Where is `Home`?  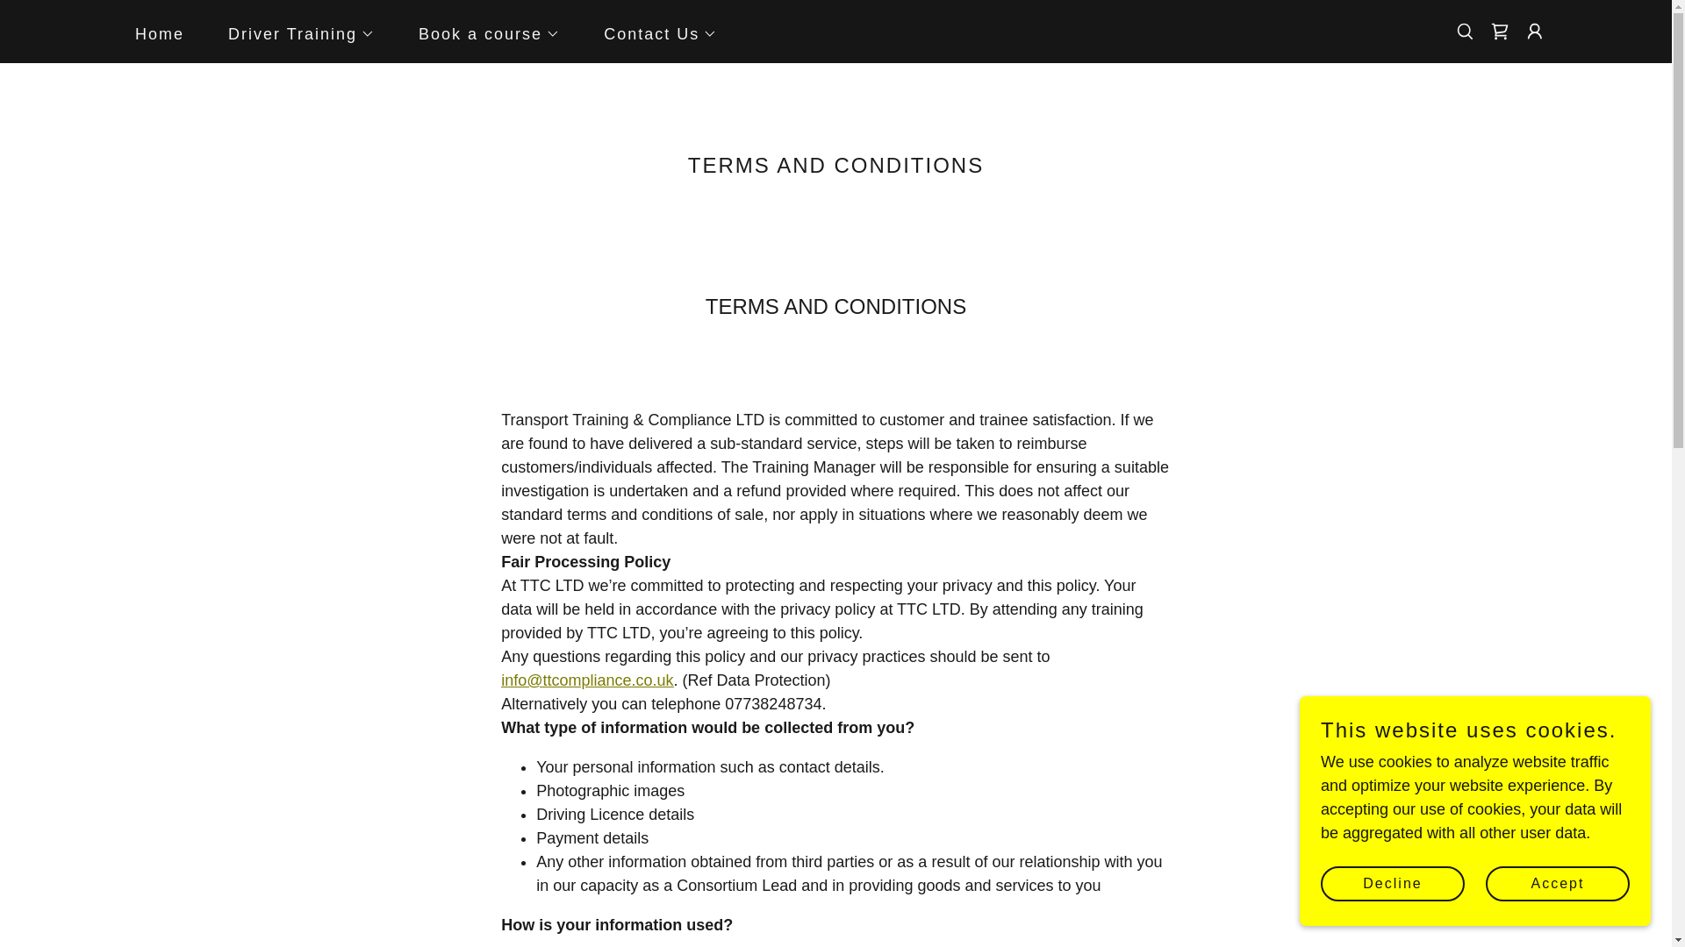
Home is located at coordinates (151, 33).